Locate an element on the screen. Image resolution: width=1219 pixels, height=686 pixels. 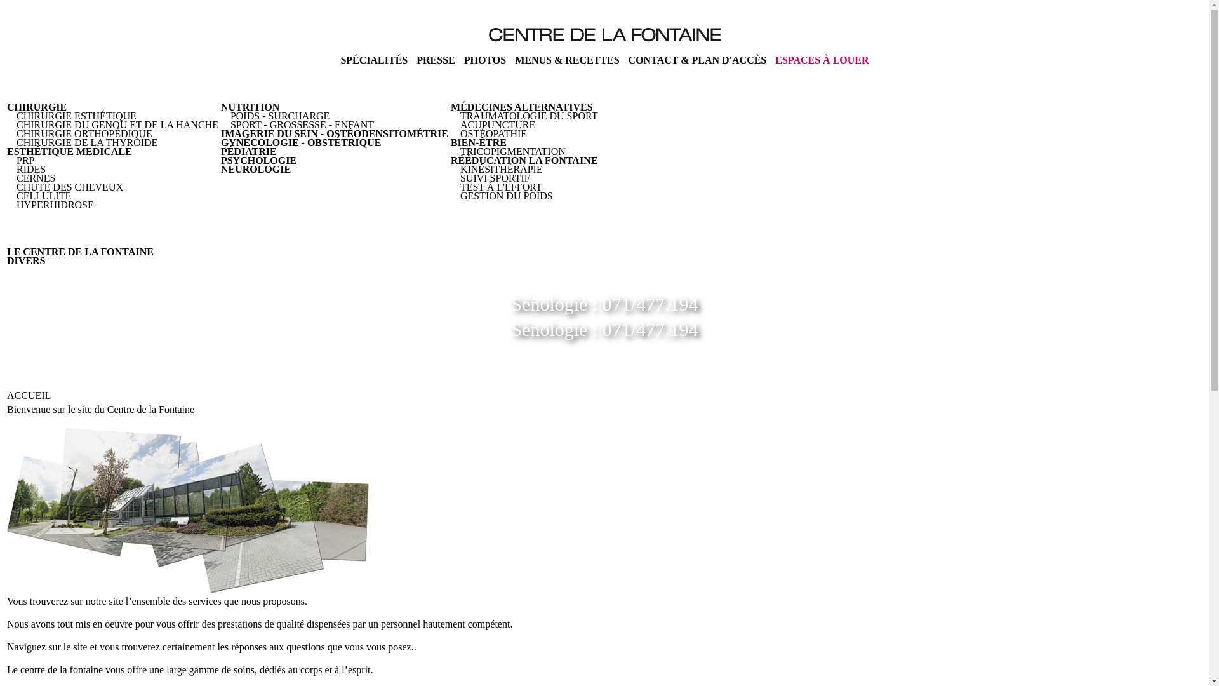
CERNES is located at coordinates (36, 178).